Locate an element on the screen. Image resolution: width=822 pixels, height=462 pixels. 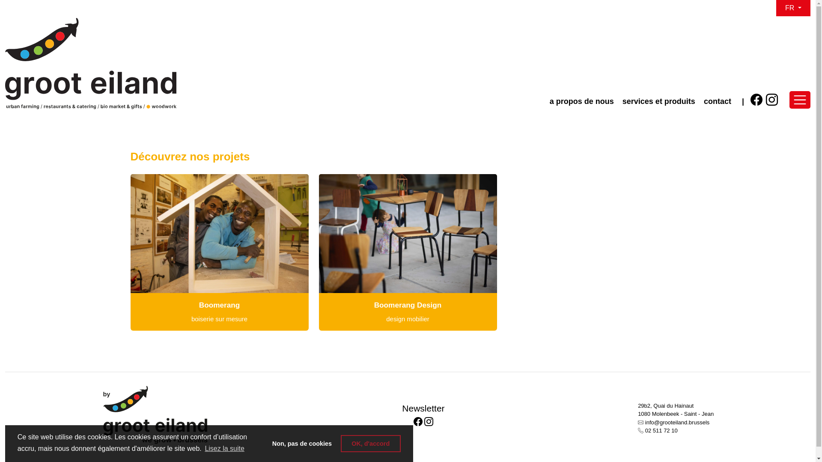
OK, d'accord is located at coordinates (371, 444).